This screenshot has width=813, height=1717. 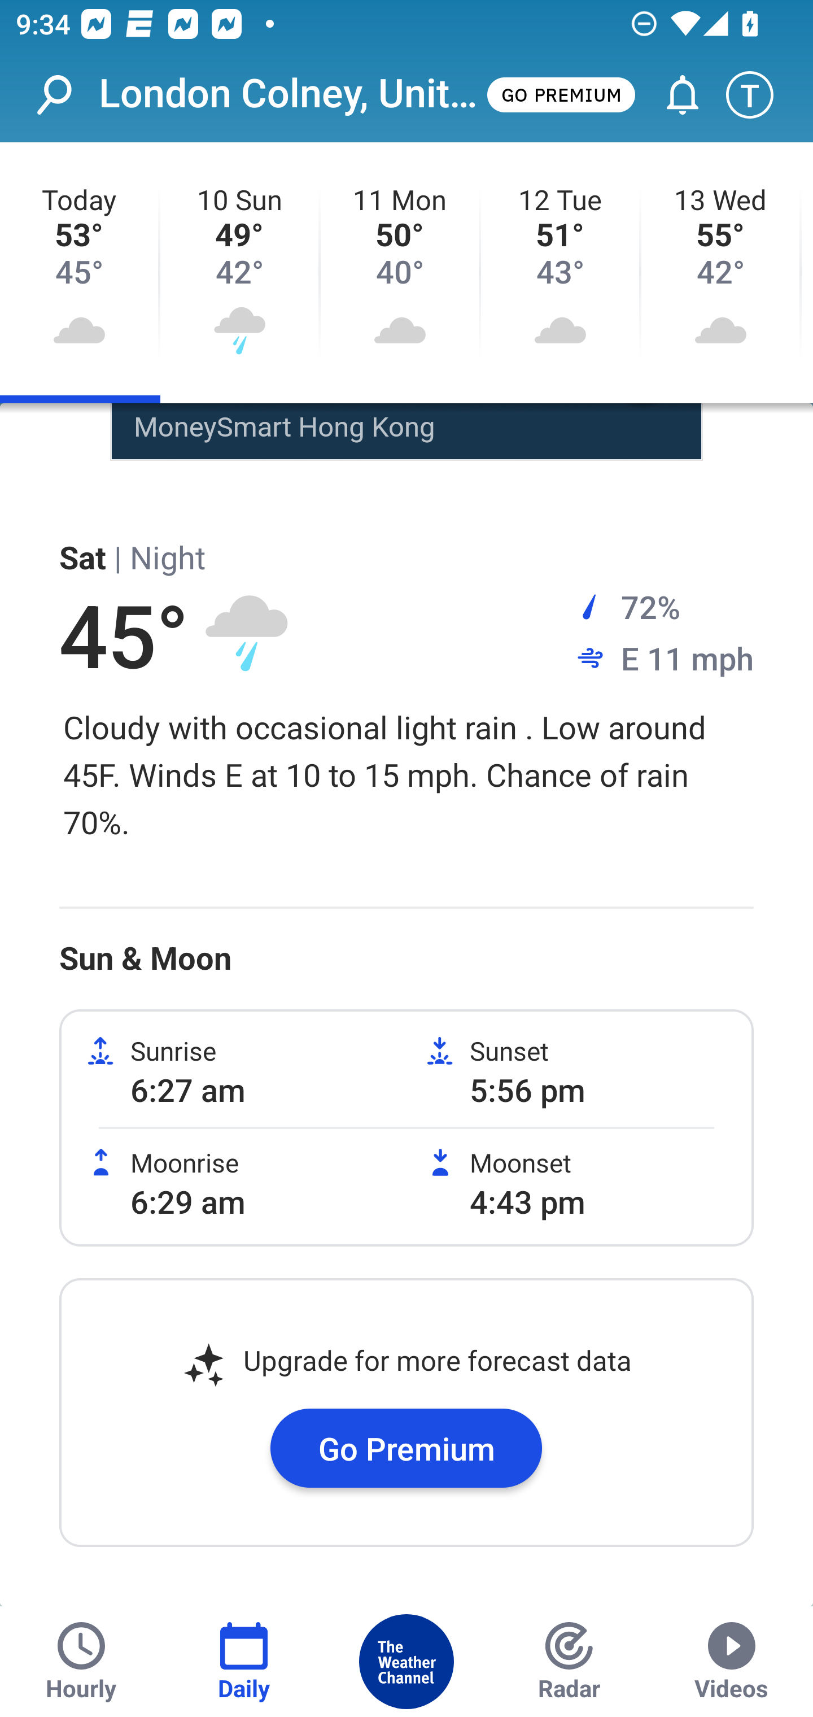 I want to click on Search, so click(x=65, y=95).